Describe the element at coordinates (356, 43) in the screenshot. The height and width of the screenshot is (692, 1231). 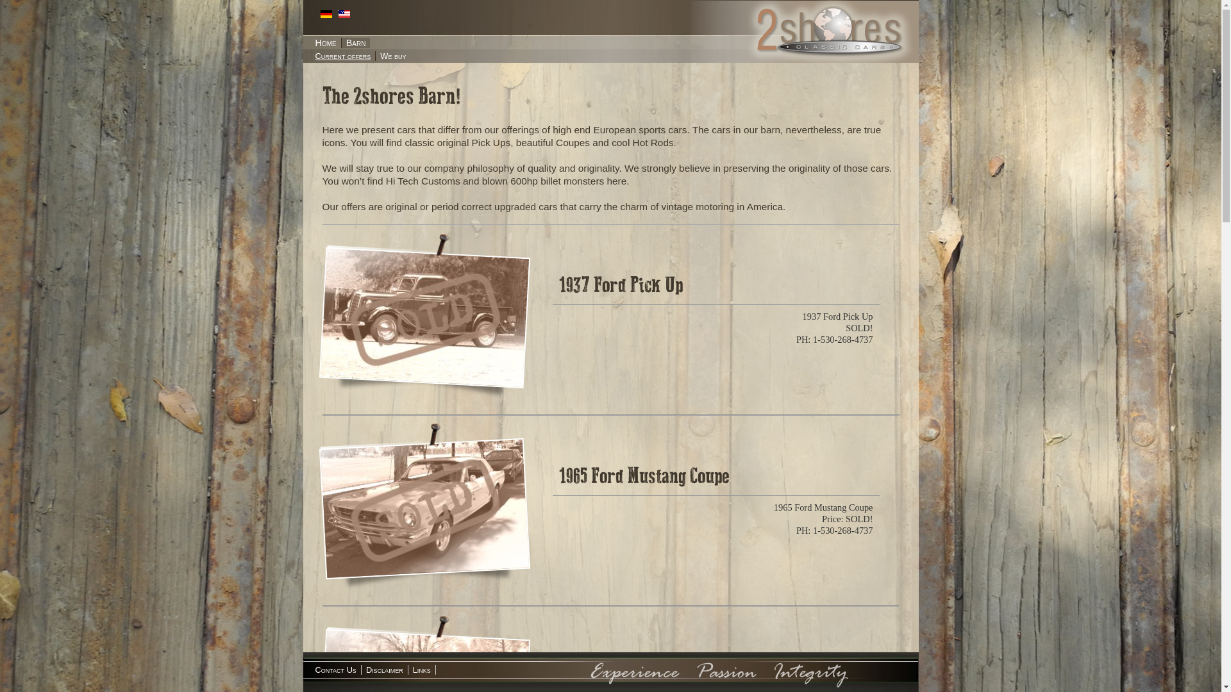
I see `Barn` at that location.